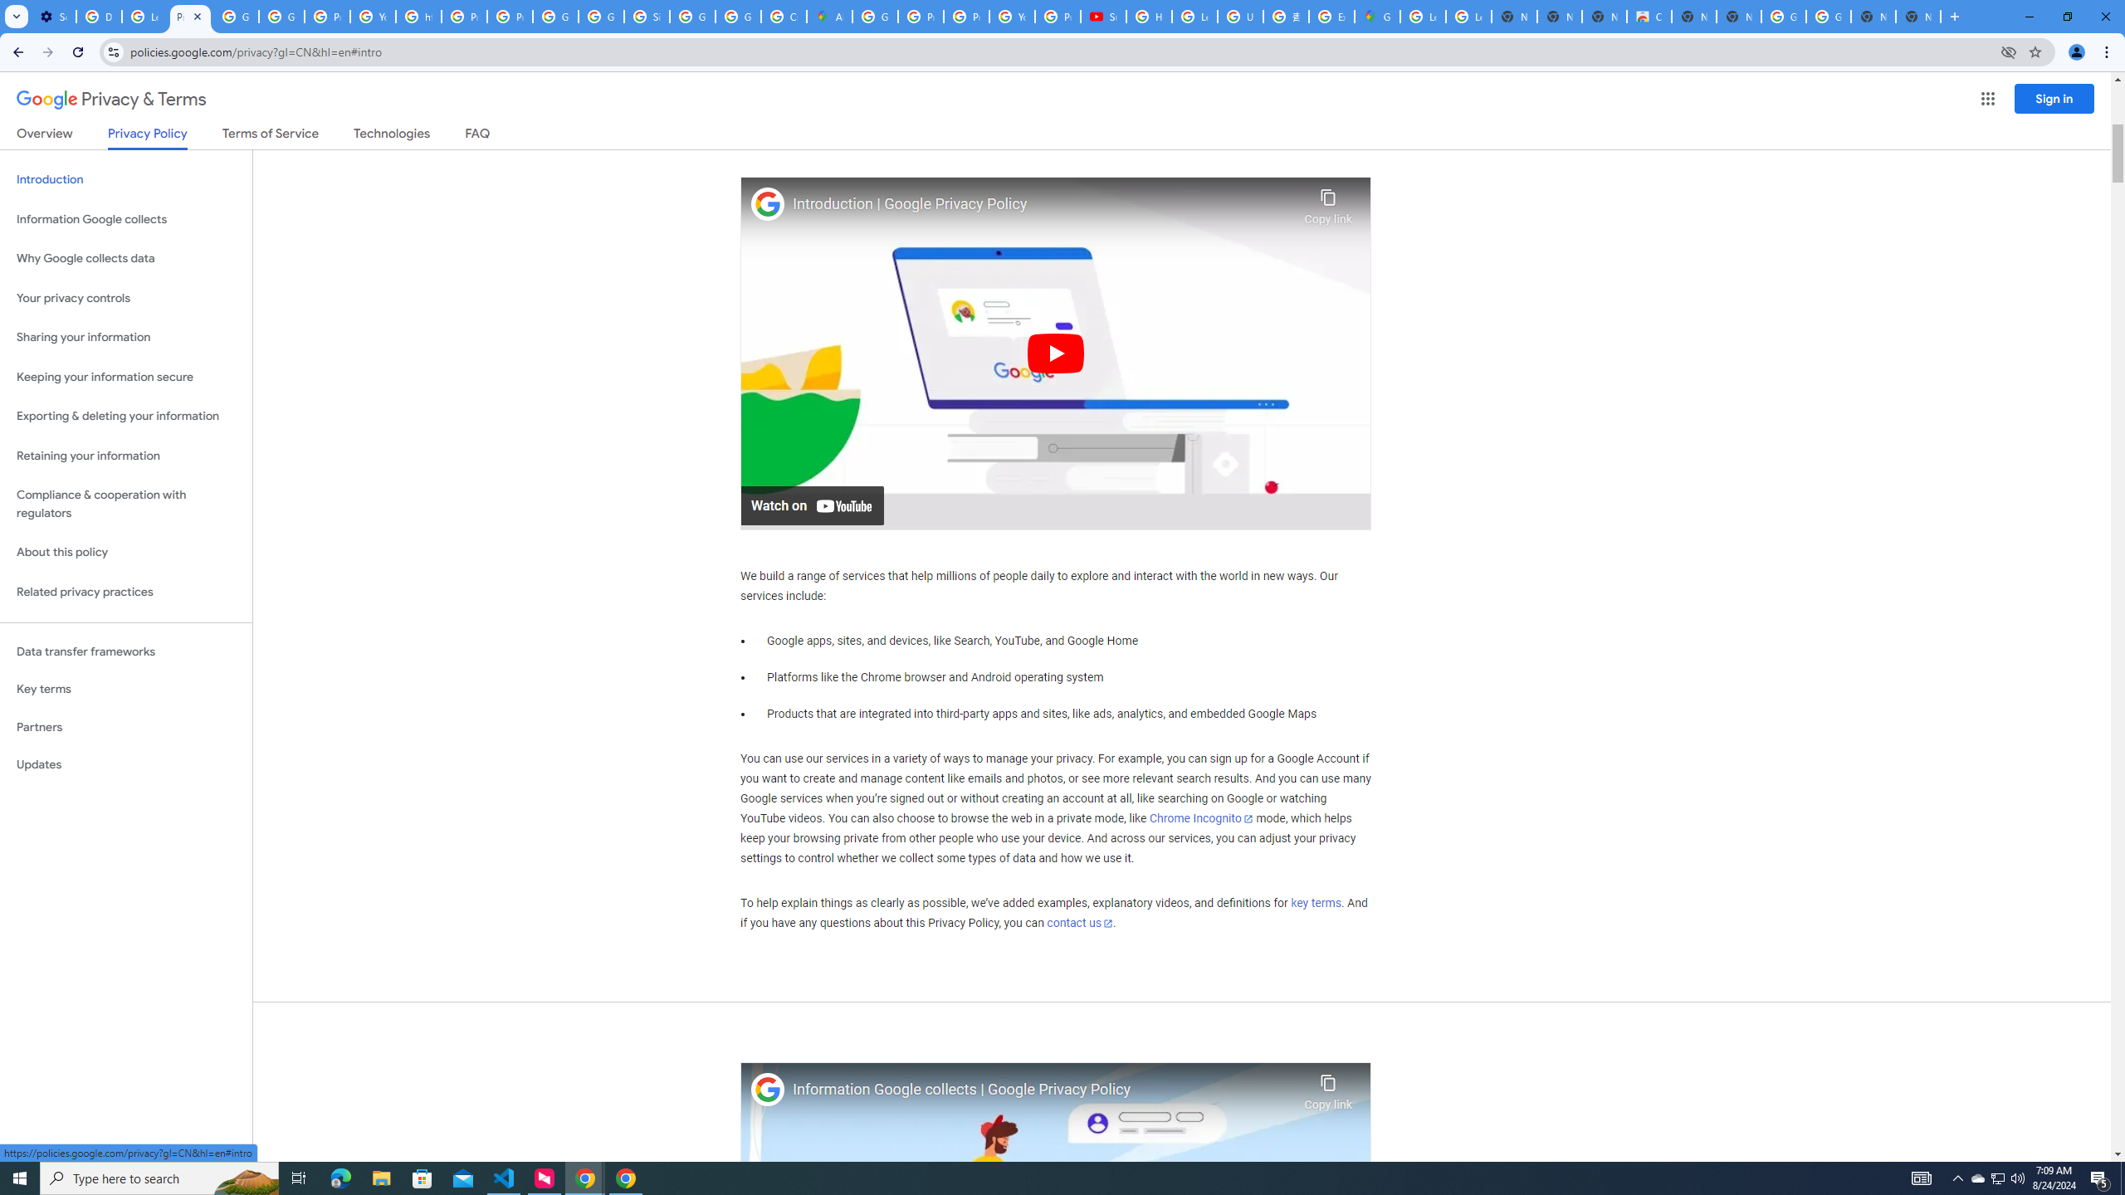 The height and width of the screenshot is (1195, 2125). Describe the element at coordinates (126, 689) in the screenshot. I see `Key terms` at that location.